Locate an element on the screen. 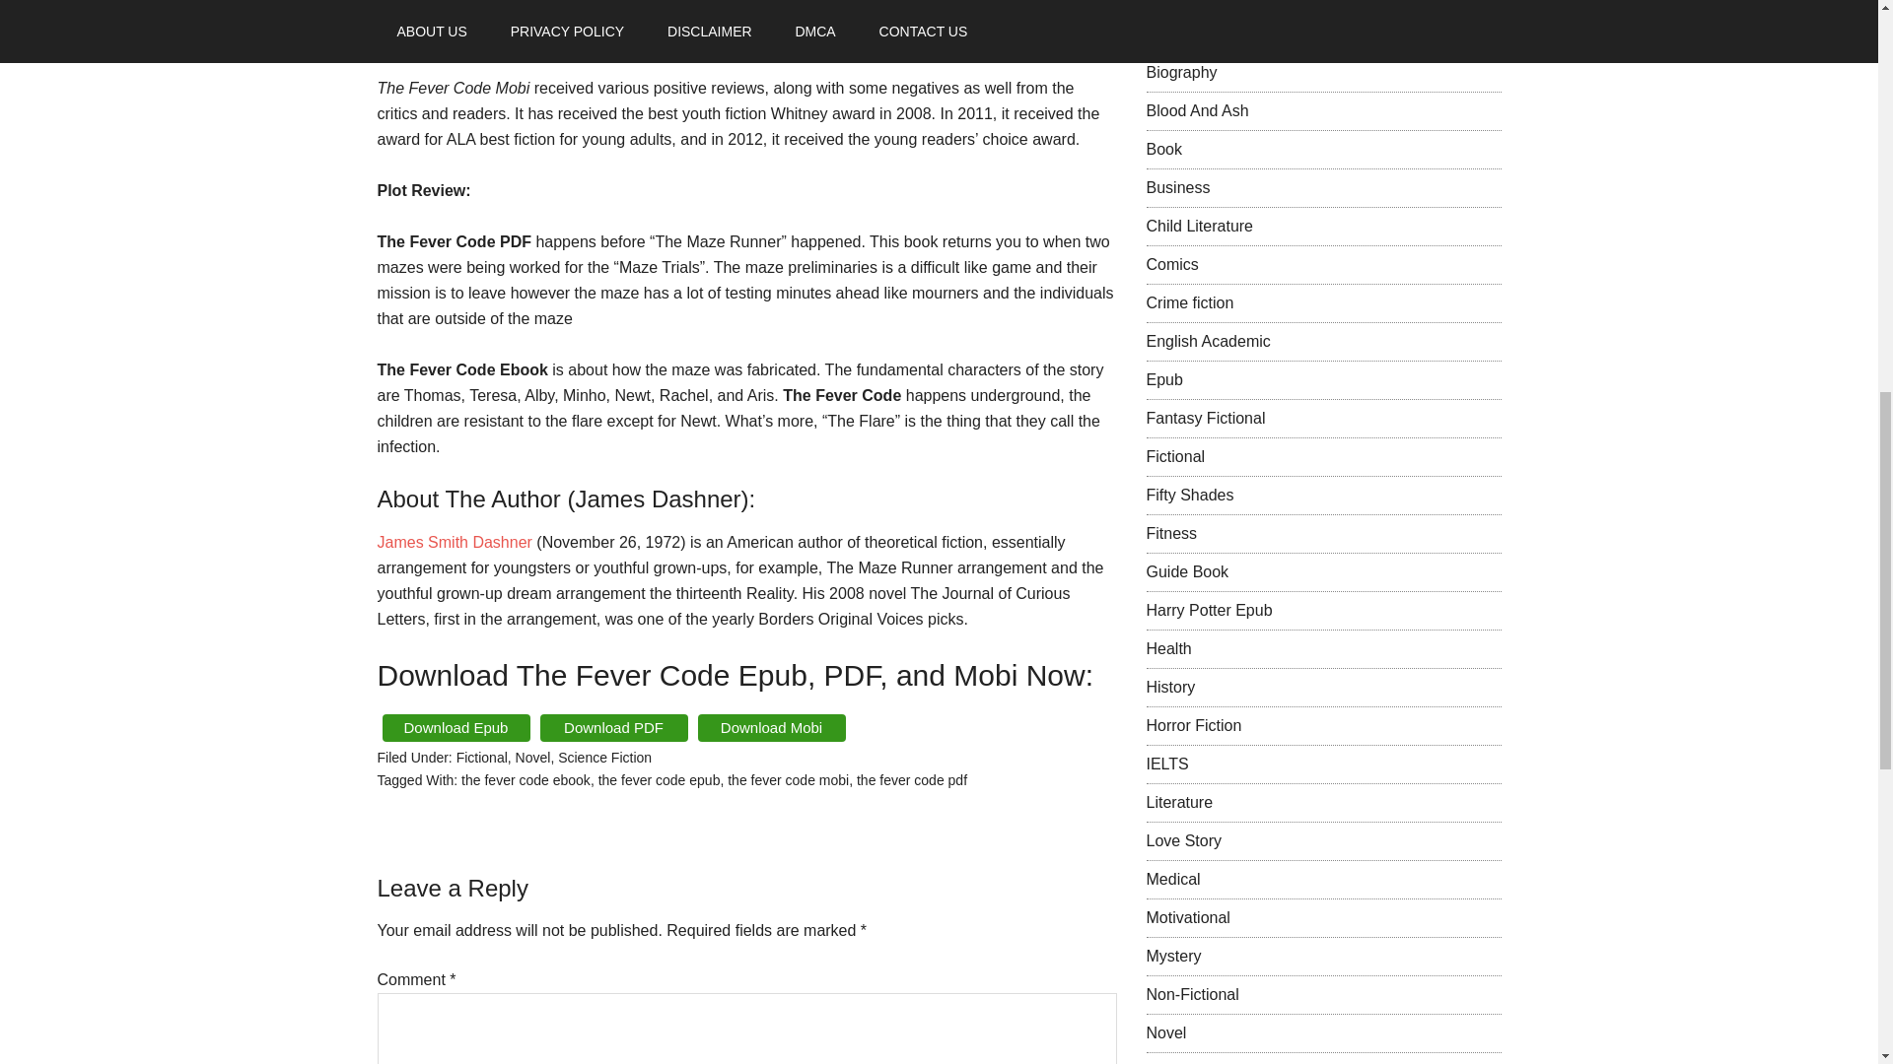 This screenshot has width=1893, height=1064. the fever code pdf is located at coordinates (912, 780).